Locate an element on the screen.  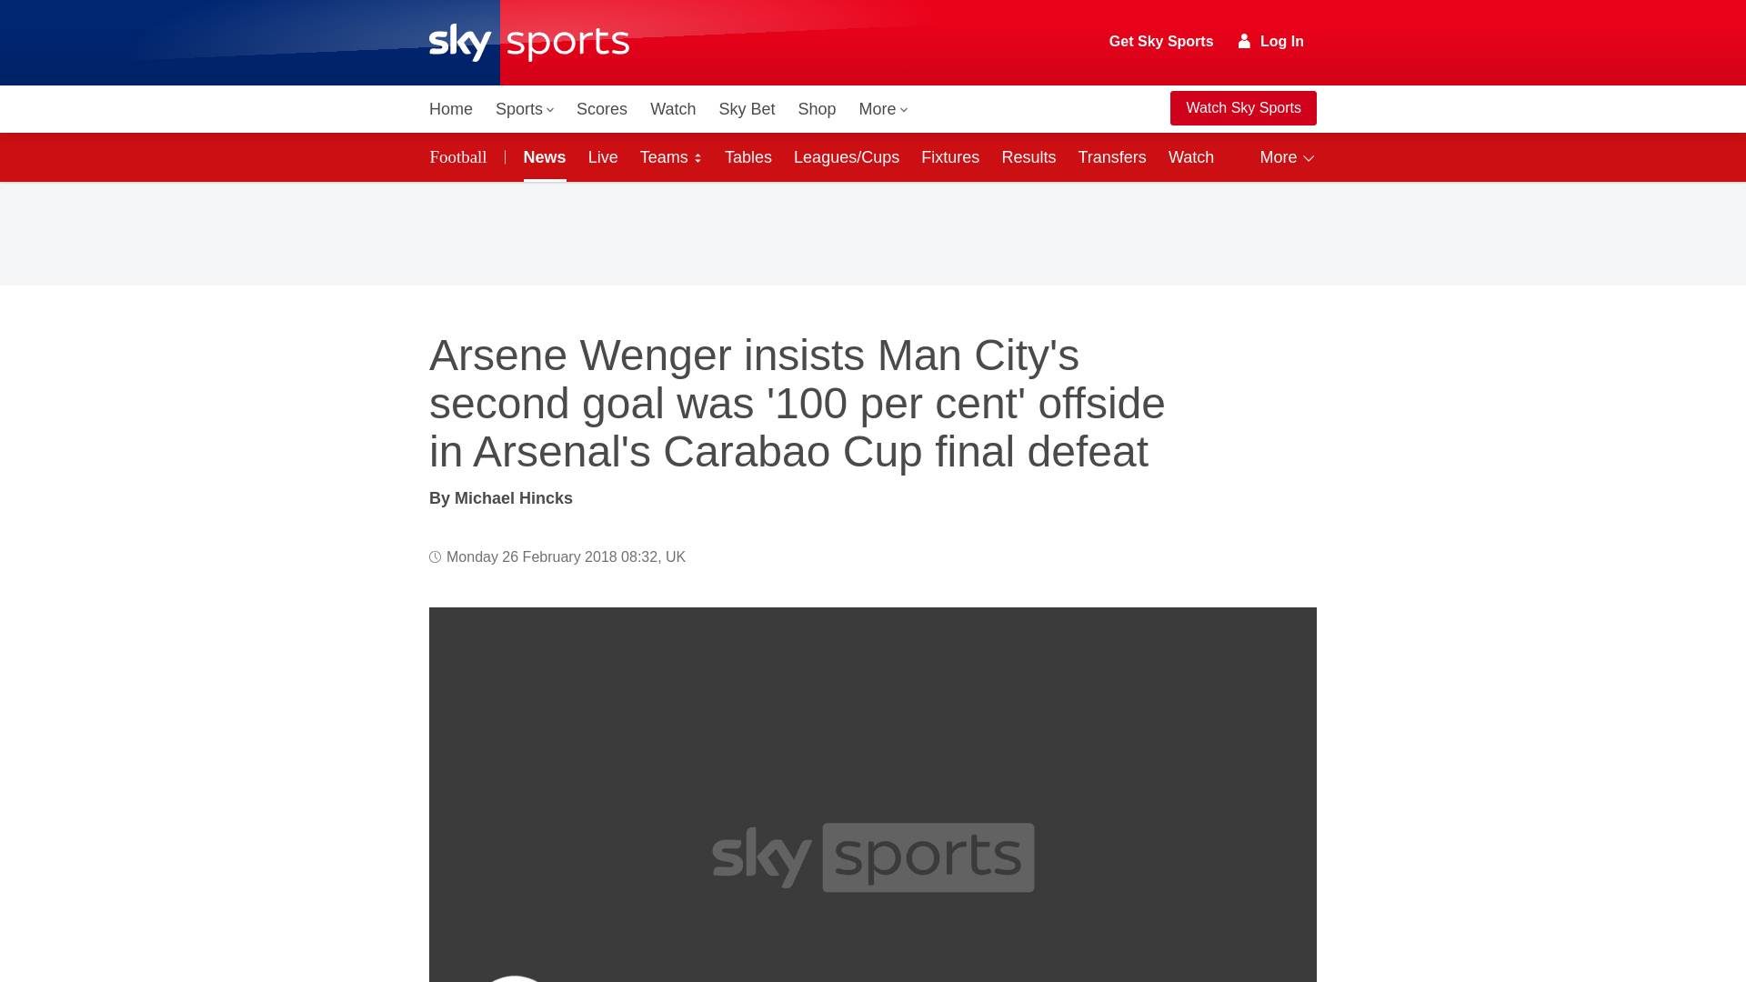
Scores is located at coordinates (602, 109).